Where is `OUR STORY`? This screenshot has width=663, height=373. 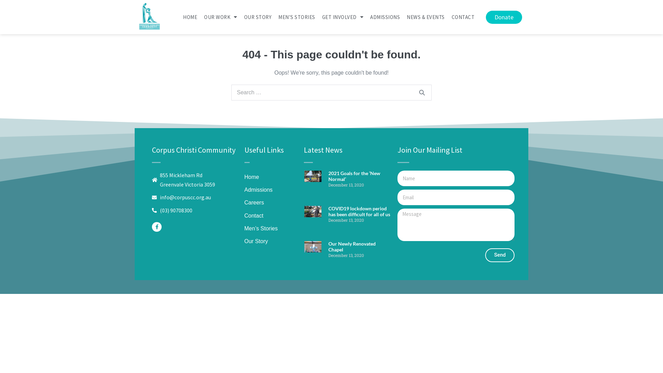 OUR STORY is located at coordinates (258, 17).